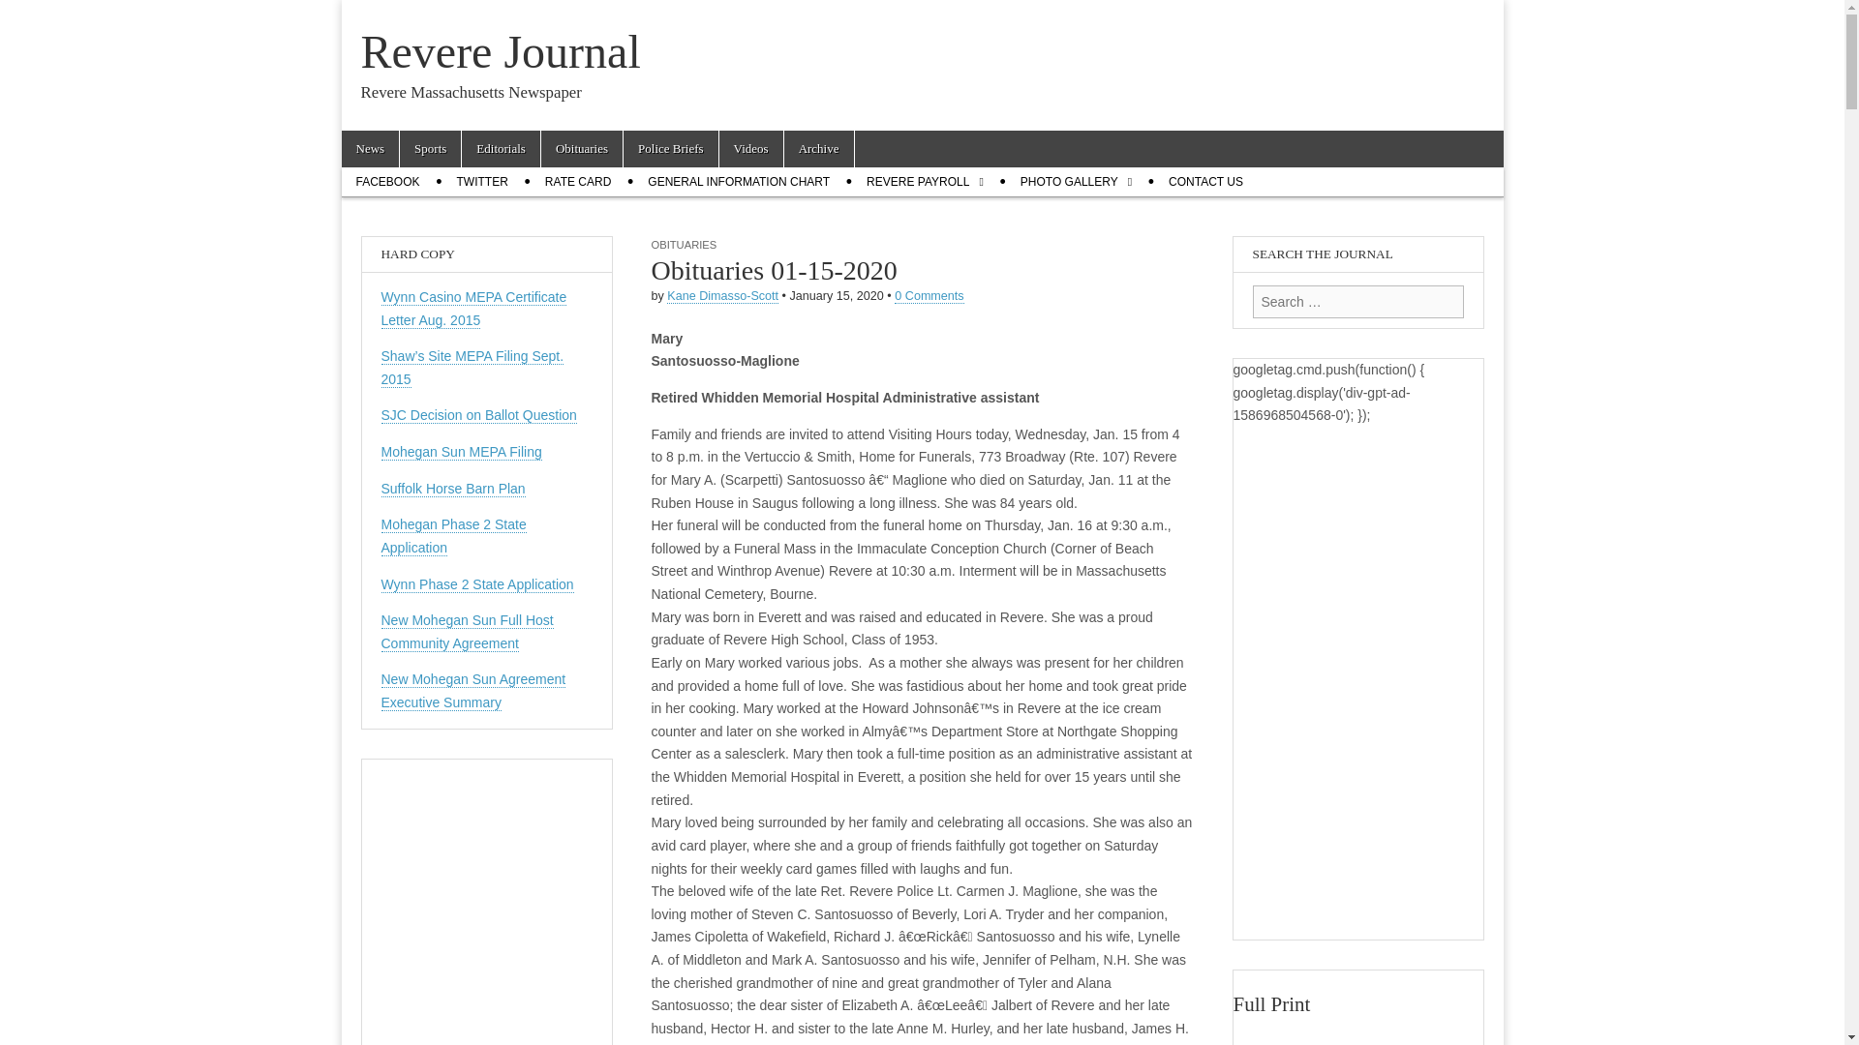 This screenshot has height=1045, width=1859. What do you see at coordinates (928, 296) in the screenshot?
I see `0 Comments` at bounding box center [928, 296].